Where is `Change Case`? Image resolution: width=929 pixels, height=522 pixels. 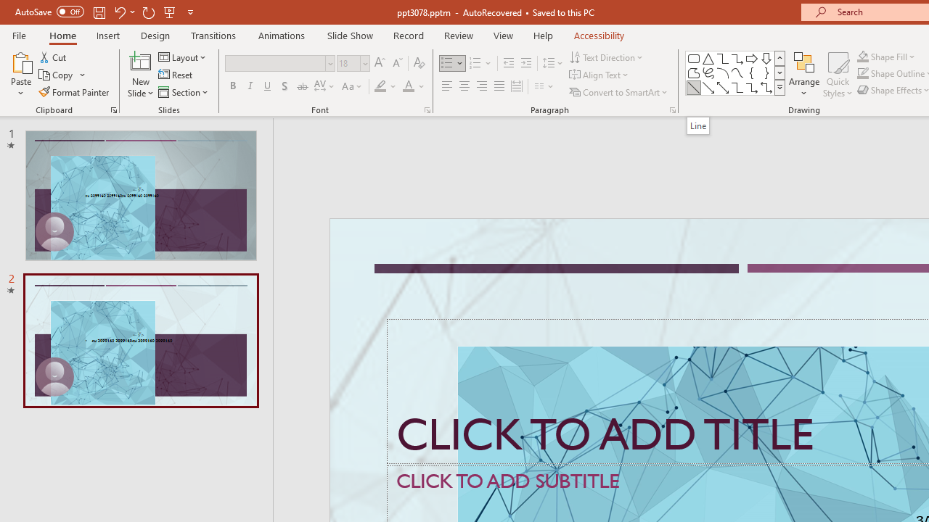
Change Case is located at coordinates (353, 87).